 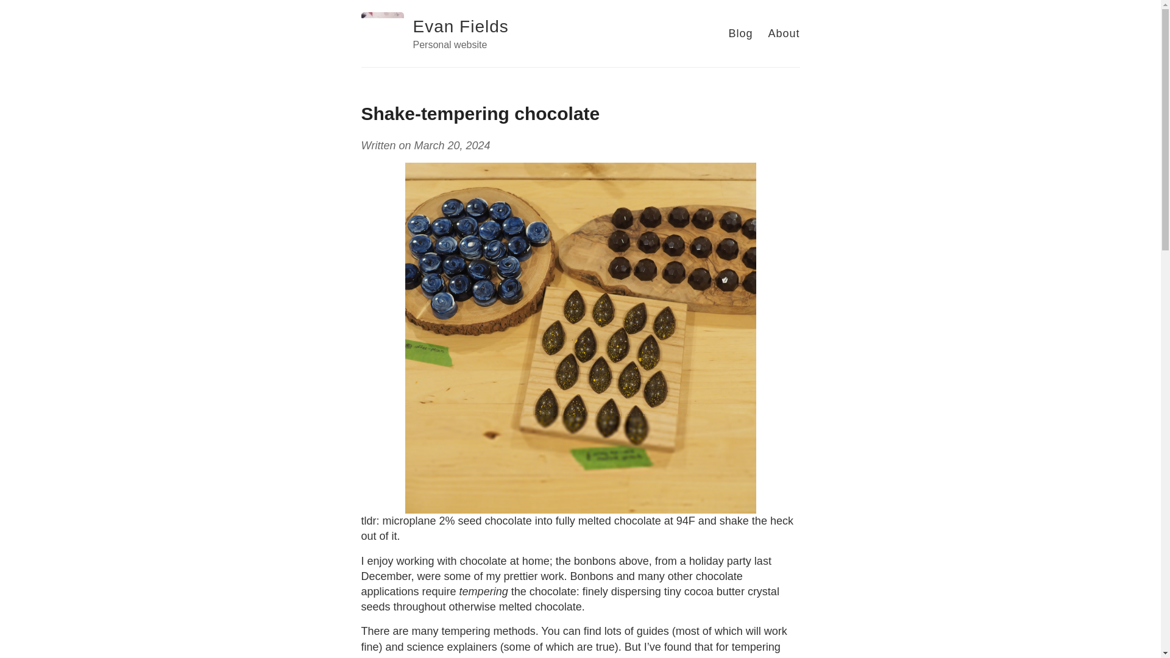 What do you see at coordinates (461, 27) in the screenshot?
I see `Evan Fields` at bounding box center [461, 27].